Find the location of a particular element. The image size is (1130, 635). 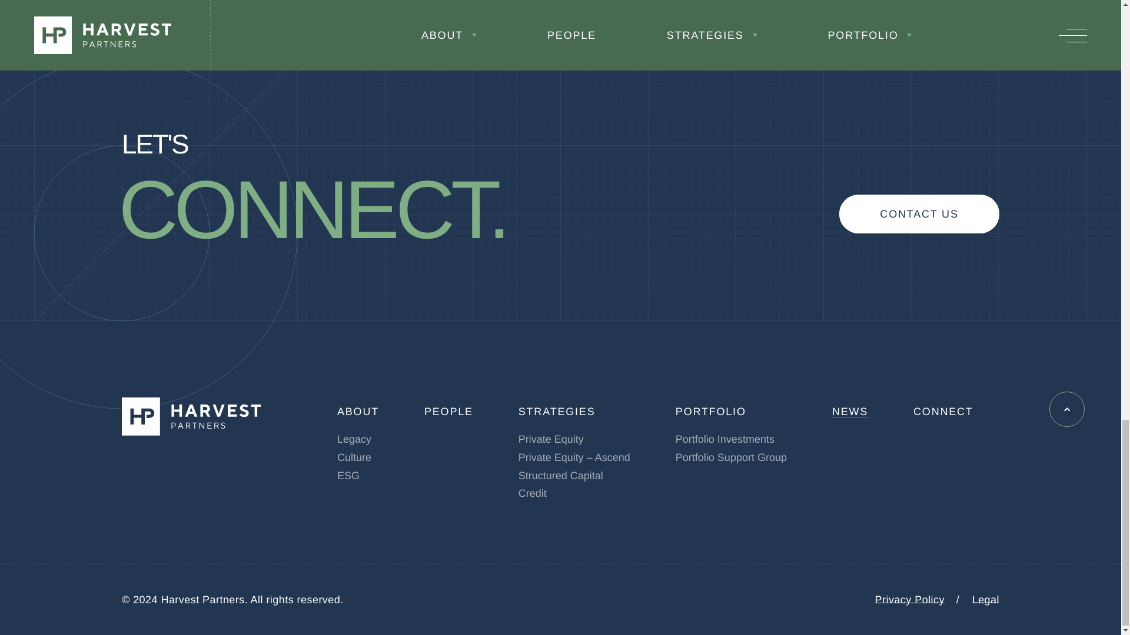

Culture is located at coordinates (354, 457).